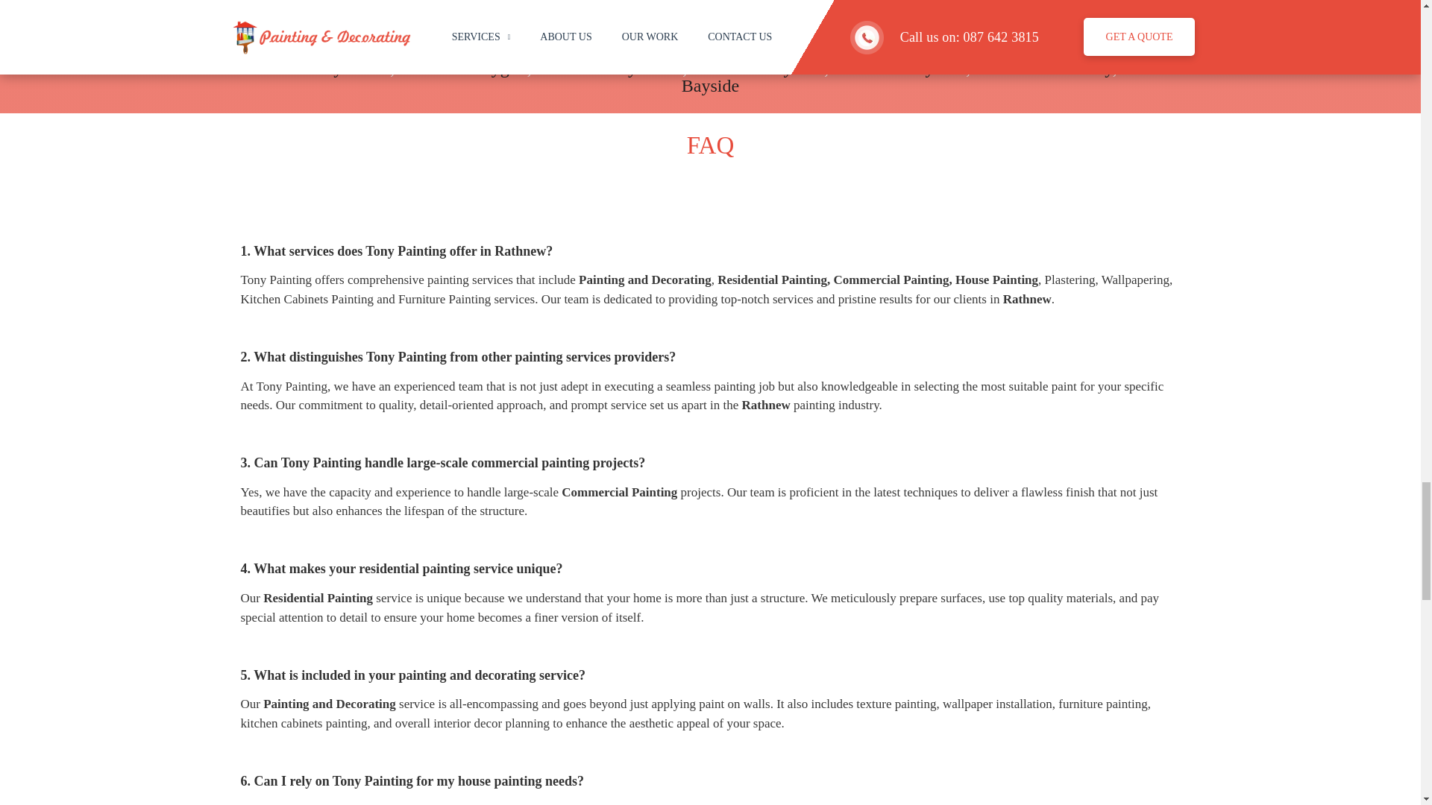 This screenshot has height=805, width=1432. Describe the element at coordinates (773, 49) in the screenshot. I see `Painters Ballyboden` at that location.